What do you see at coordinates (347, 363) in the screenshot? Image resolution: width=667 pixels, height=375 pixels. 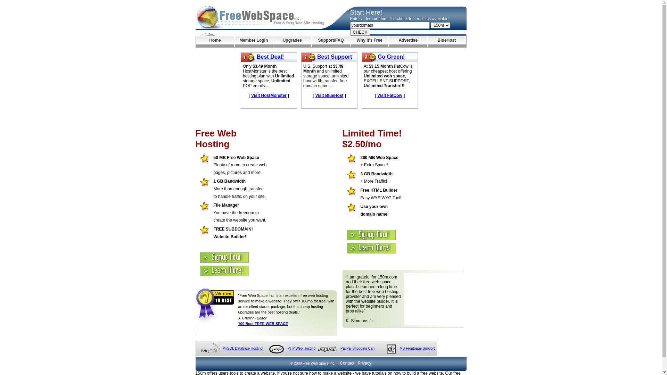 I see `Contact` at bounding box center [347, 363].